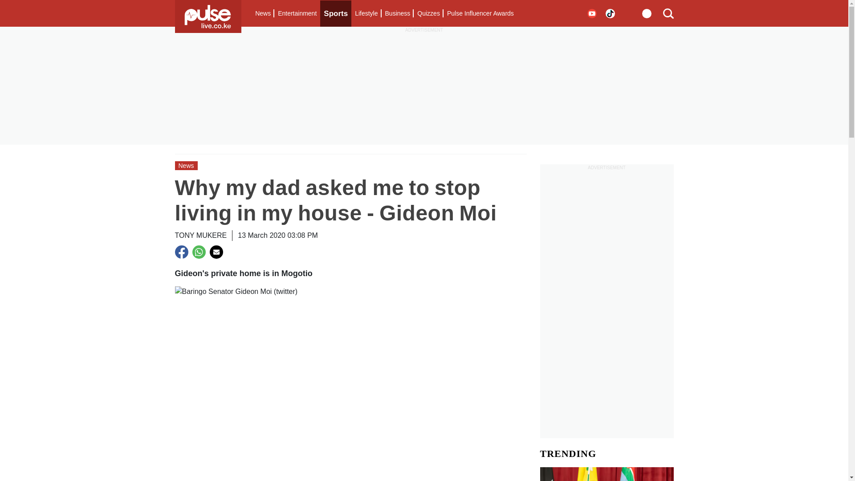 The image size is (855, 481). What do you see at coordinates (366, 13) in the screenshot?
I see `Lifestyle` at bounding box center [366, 13].